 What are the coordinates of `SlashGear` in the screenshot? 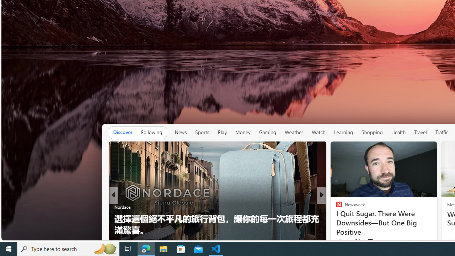 It's located at (336, 218).